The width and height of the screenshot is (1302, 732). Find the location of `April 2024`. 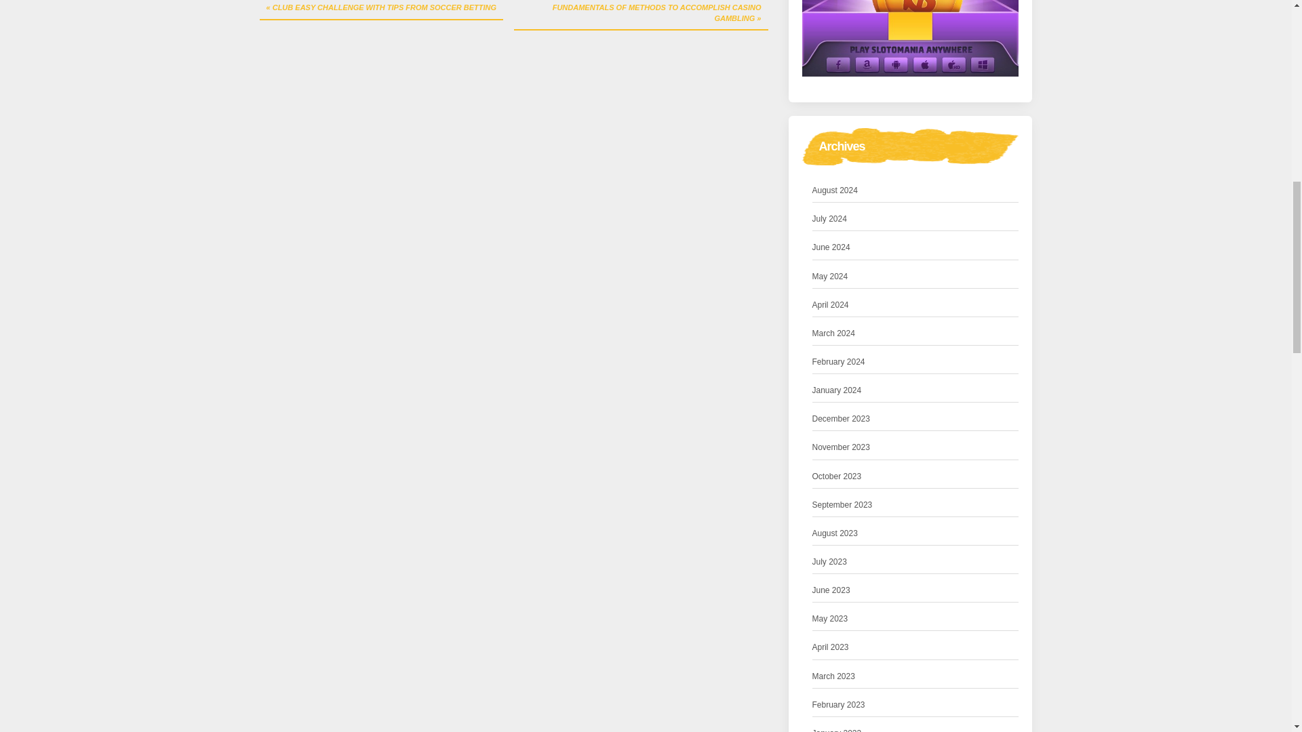

April 2024 is located at coordinates (830, 305).